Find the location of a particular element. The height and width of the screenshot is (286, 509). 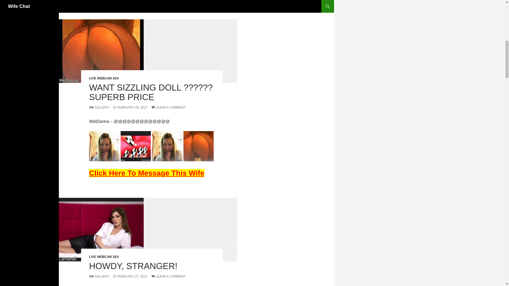

GALLERY is located at coordinates (99, 107).